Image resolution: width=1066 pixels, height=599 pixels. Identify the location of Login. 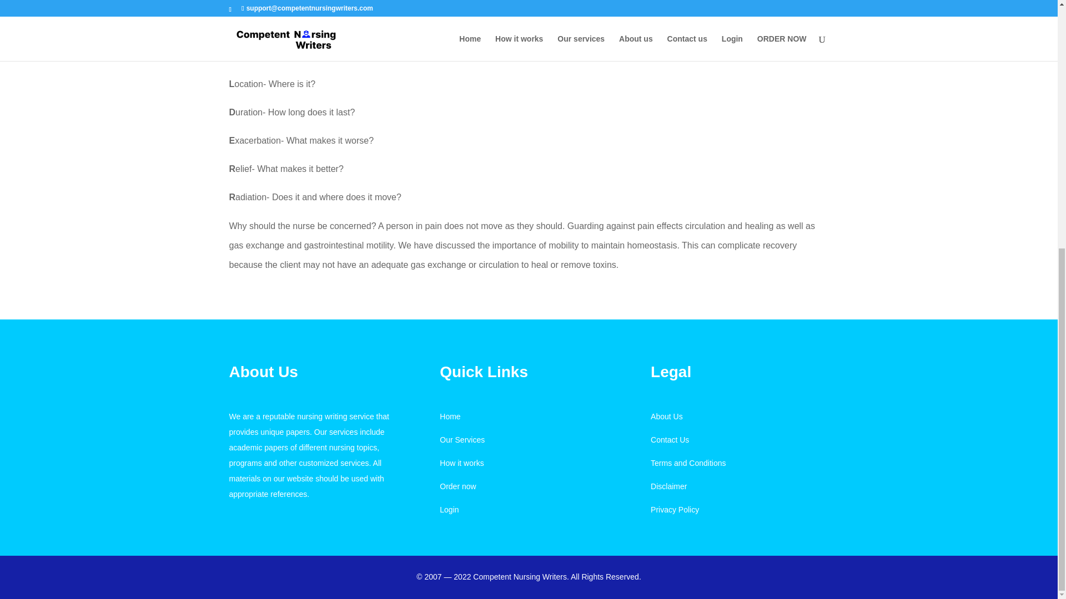
(449, 509).